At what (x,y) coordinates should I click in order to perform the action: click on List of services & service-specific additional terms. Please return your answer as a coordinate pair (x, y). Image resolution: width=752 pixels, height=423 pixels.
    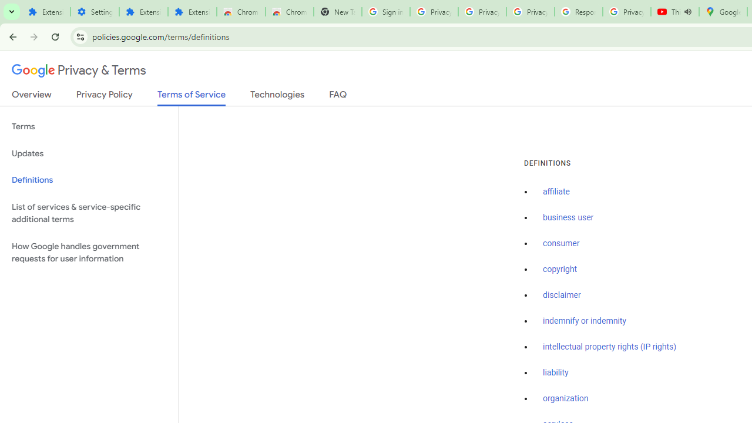
    Looking at the image, I should click on (89, 213).